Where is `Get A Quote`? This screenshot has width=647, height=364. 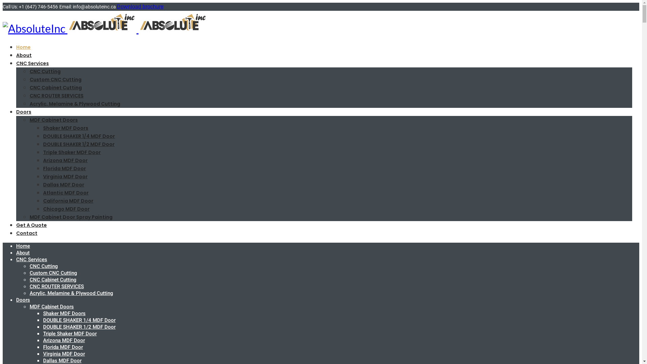 Get A Quote is located at coordinates (32, 225).